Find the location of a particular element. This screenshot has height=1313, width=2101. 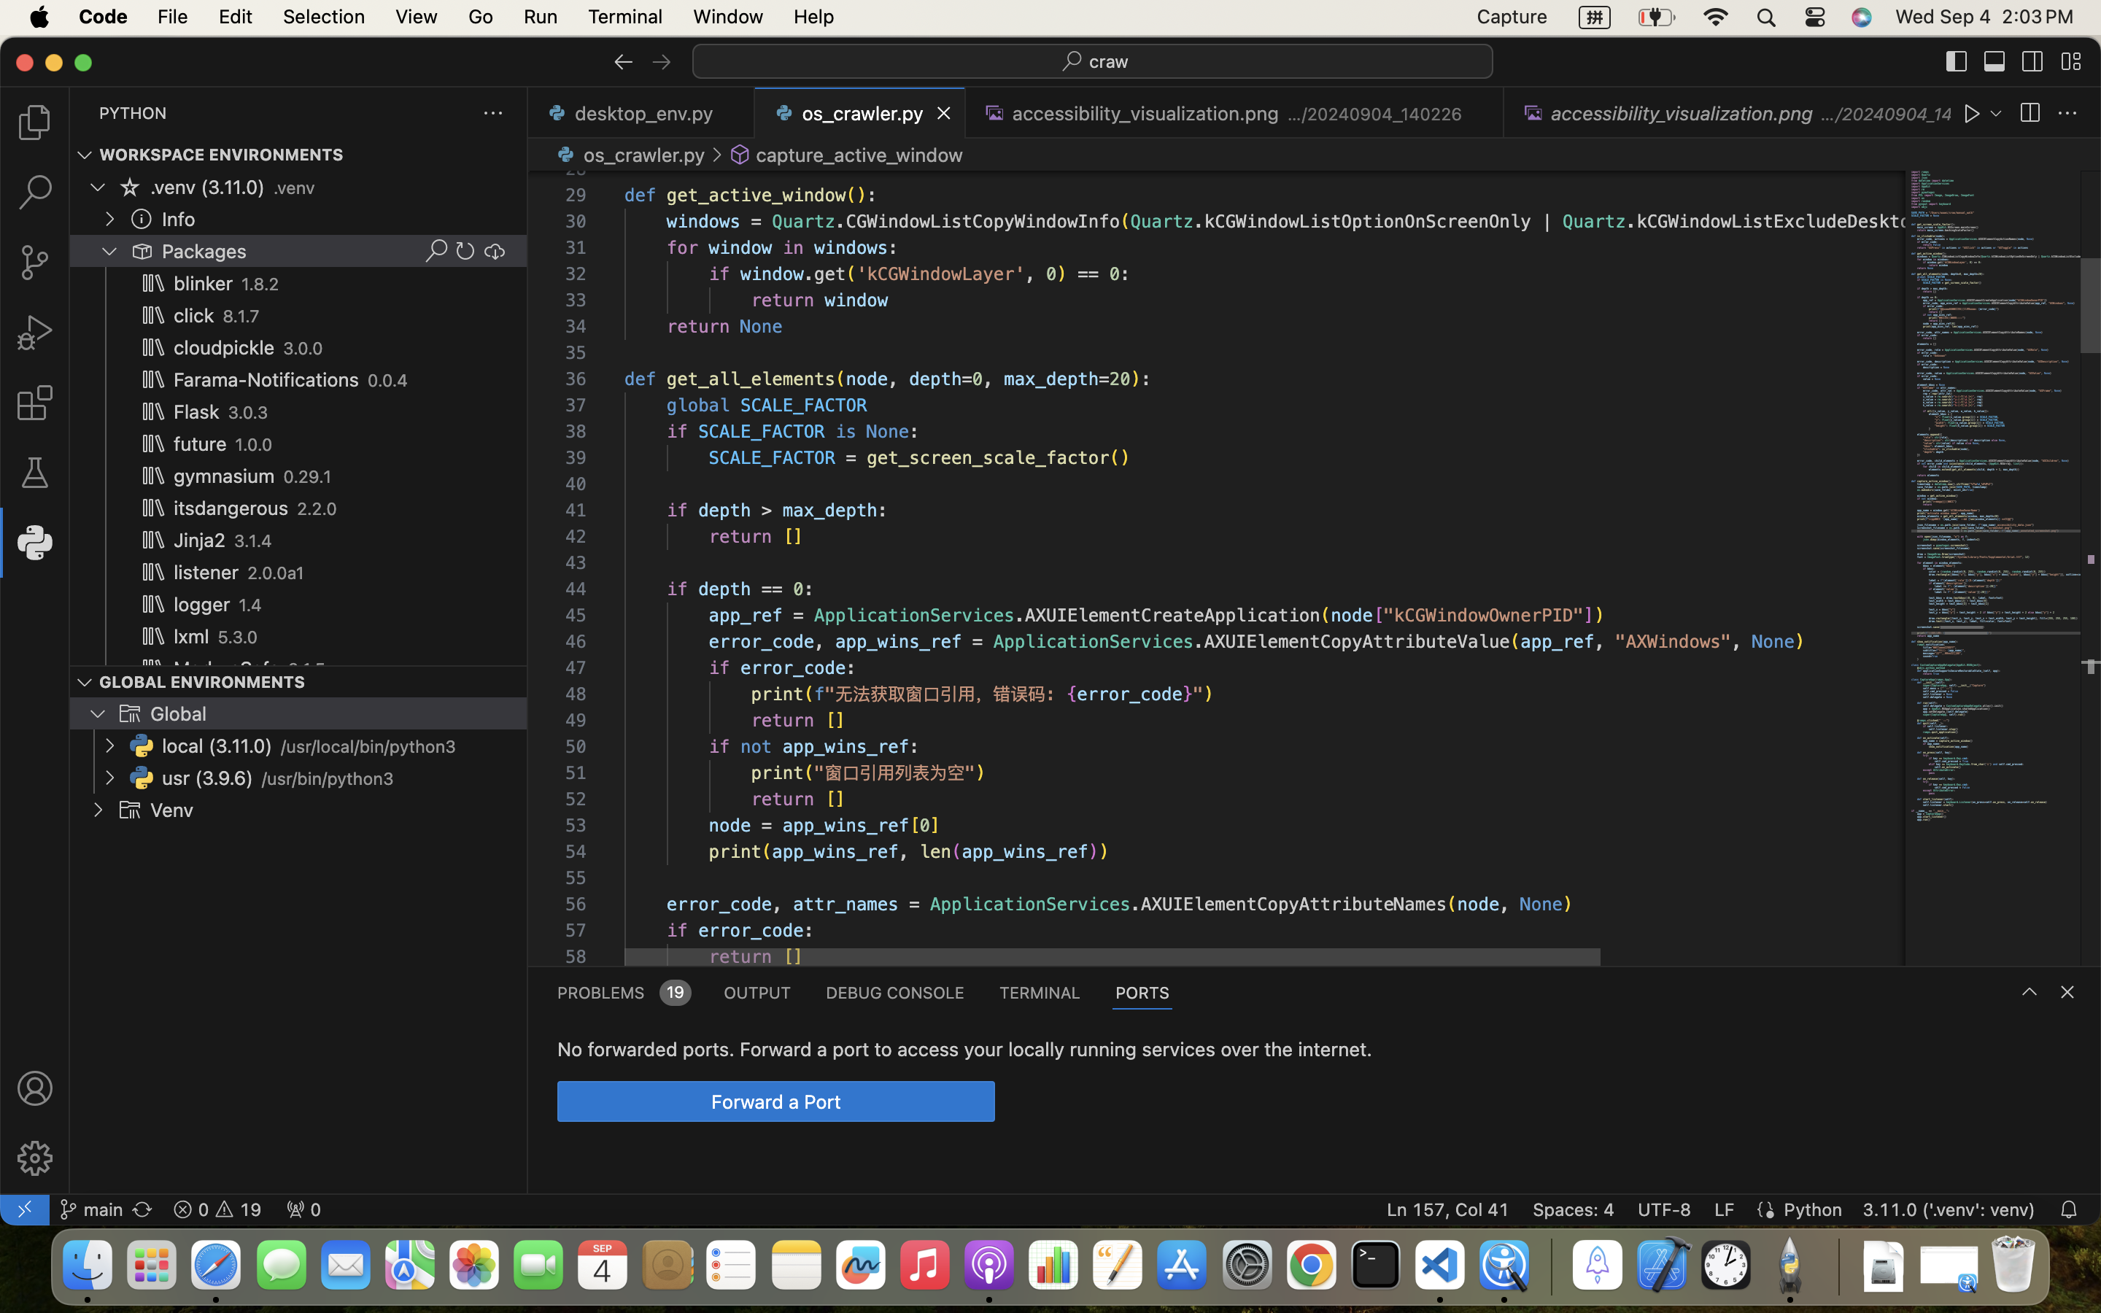

 is located at coordinates (142, 251).